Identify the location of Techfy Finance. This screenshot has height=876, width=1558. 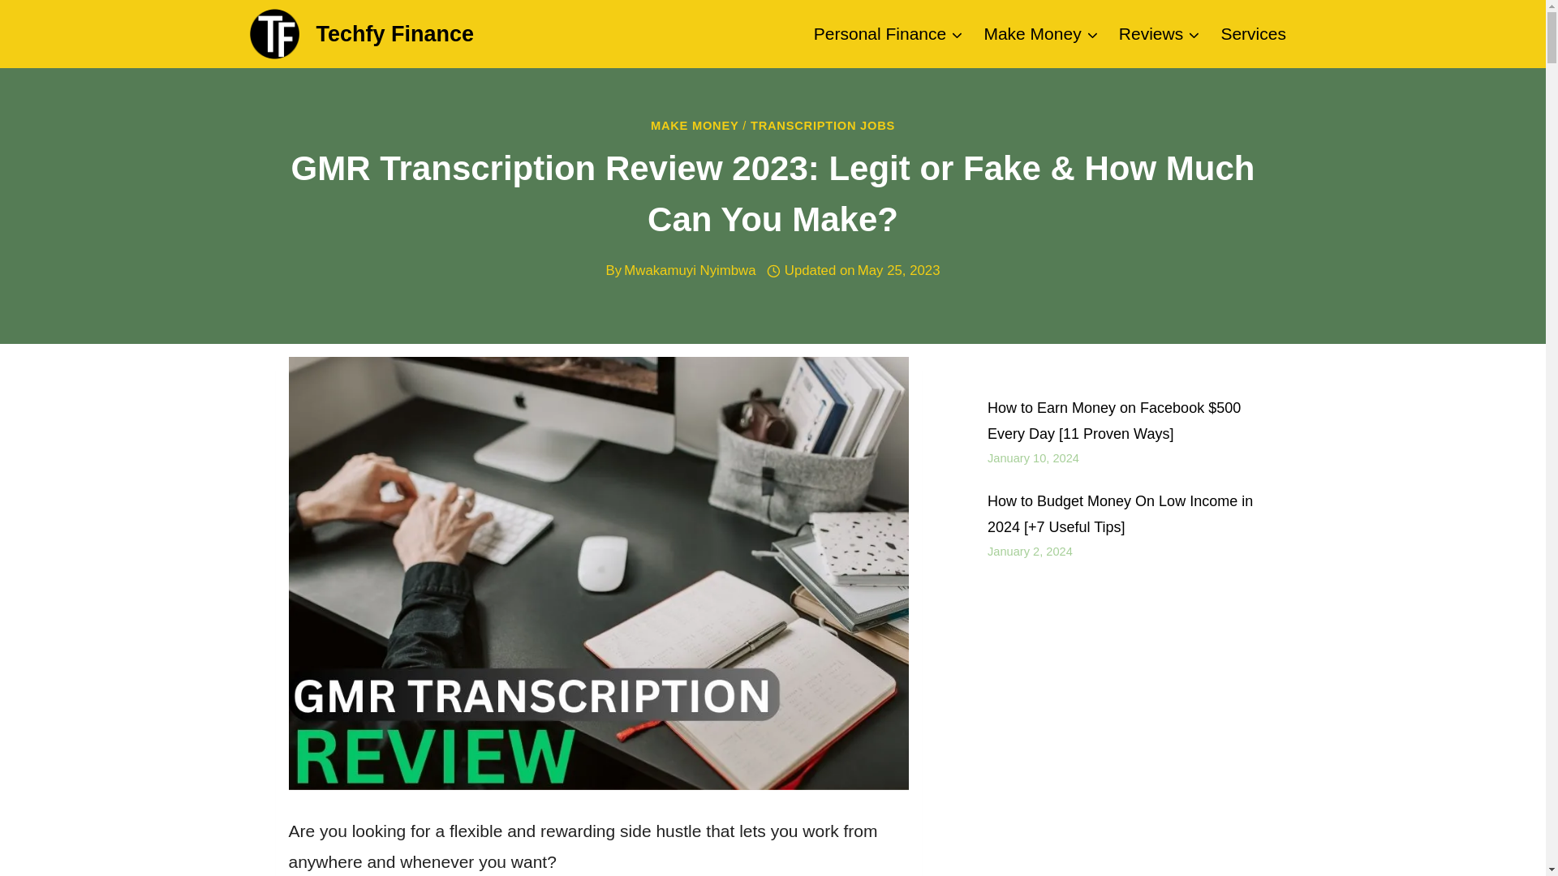
(362, 33).